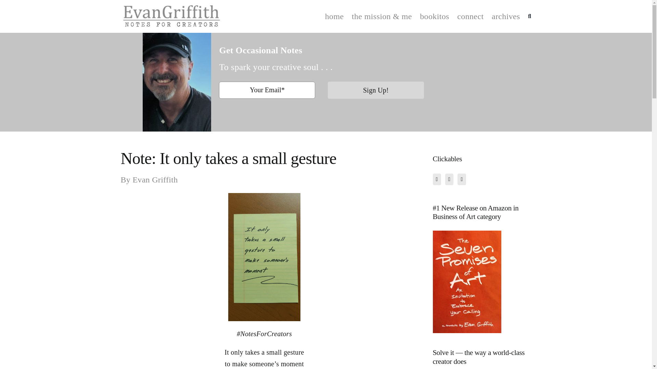  Describe the element at coordinates (435, 16) in the screenshot. I see `bookitos` at that location.